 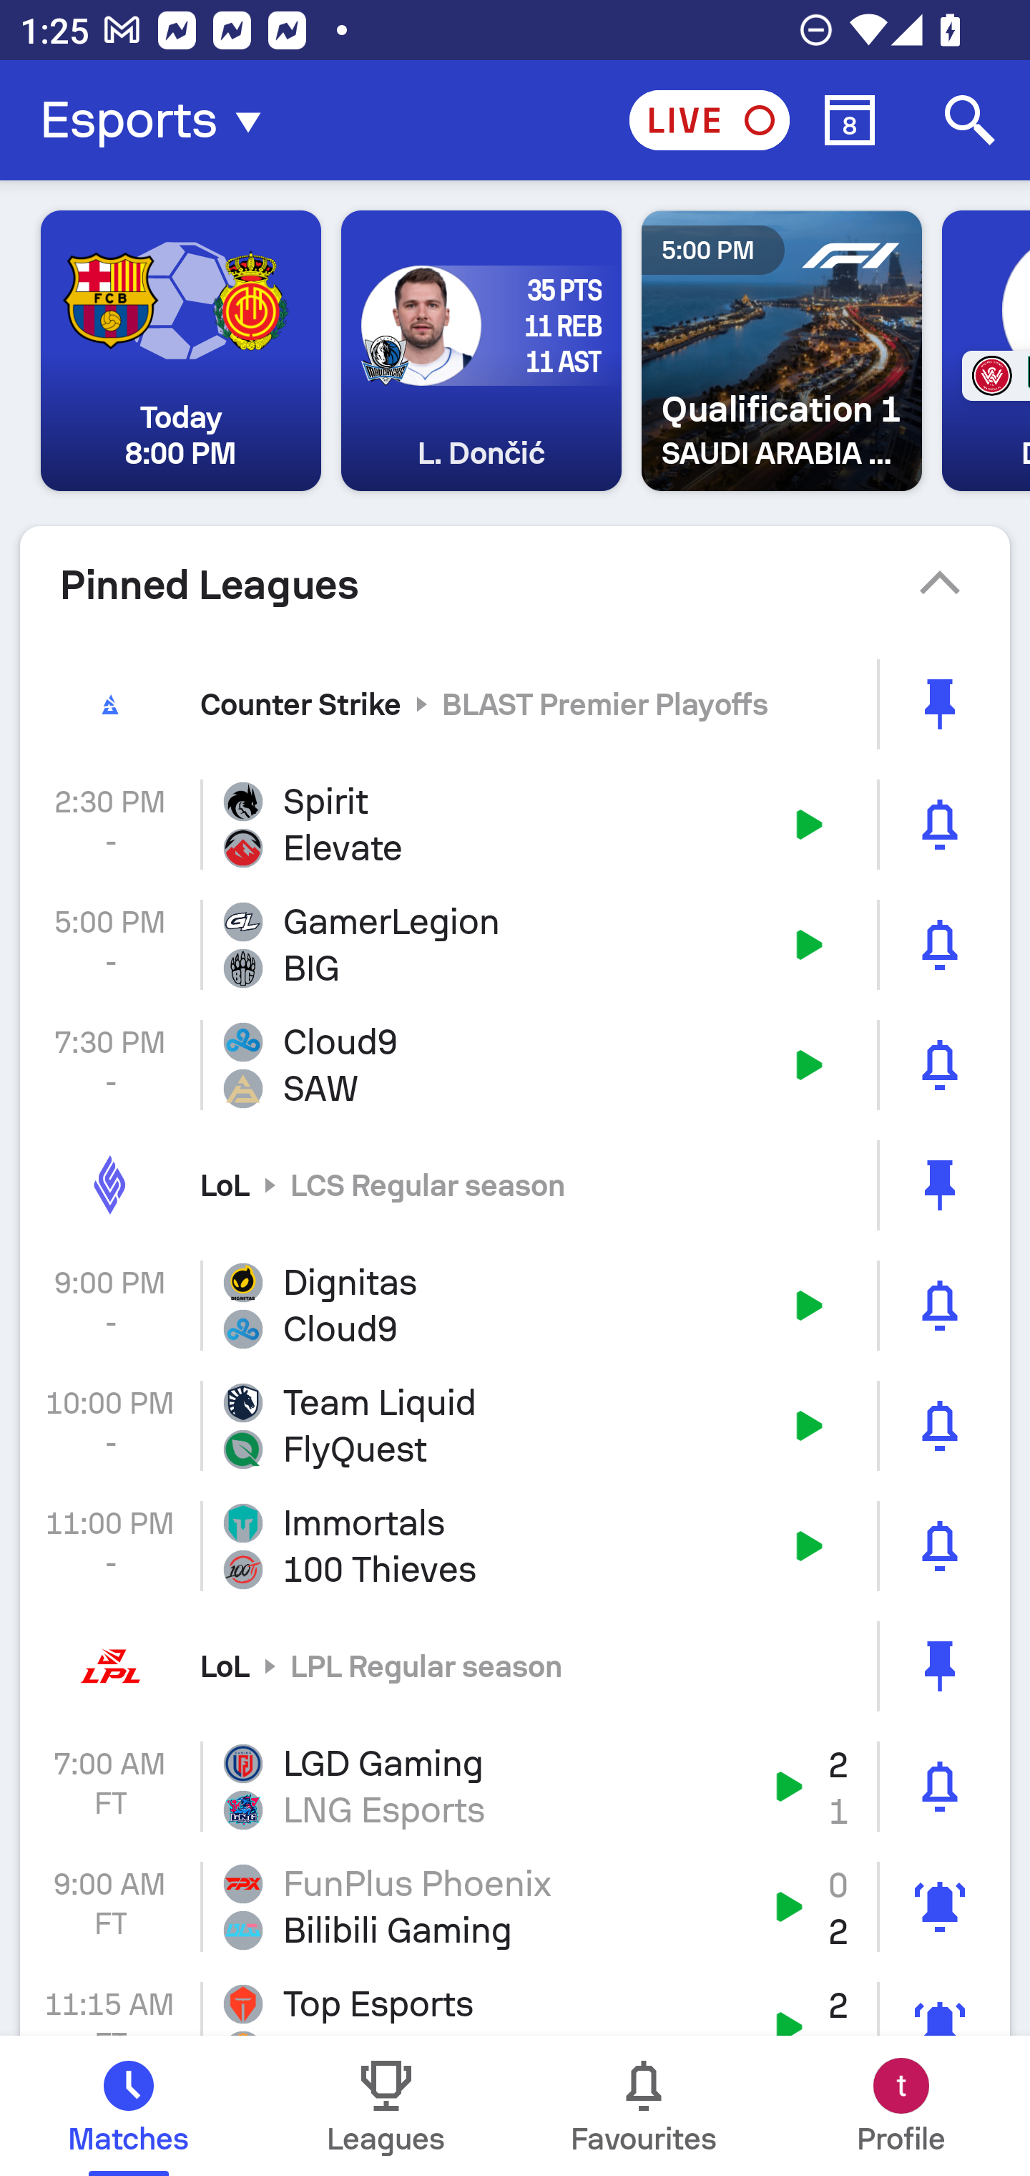 What do you see at coordinates (515, 1306) in the screenshot?
I see `9:00 PM - Dignitas Cloud9` at bounding box center [515, 1306].